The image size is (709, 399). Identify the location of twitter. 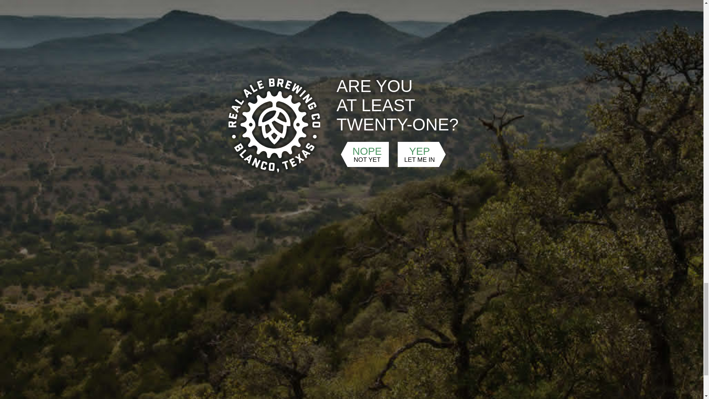
(187, 336).